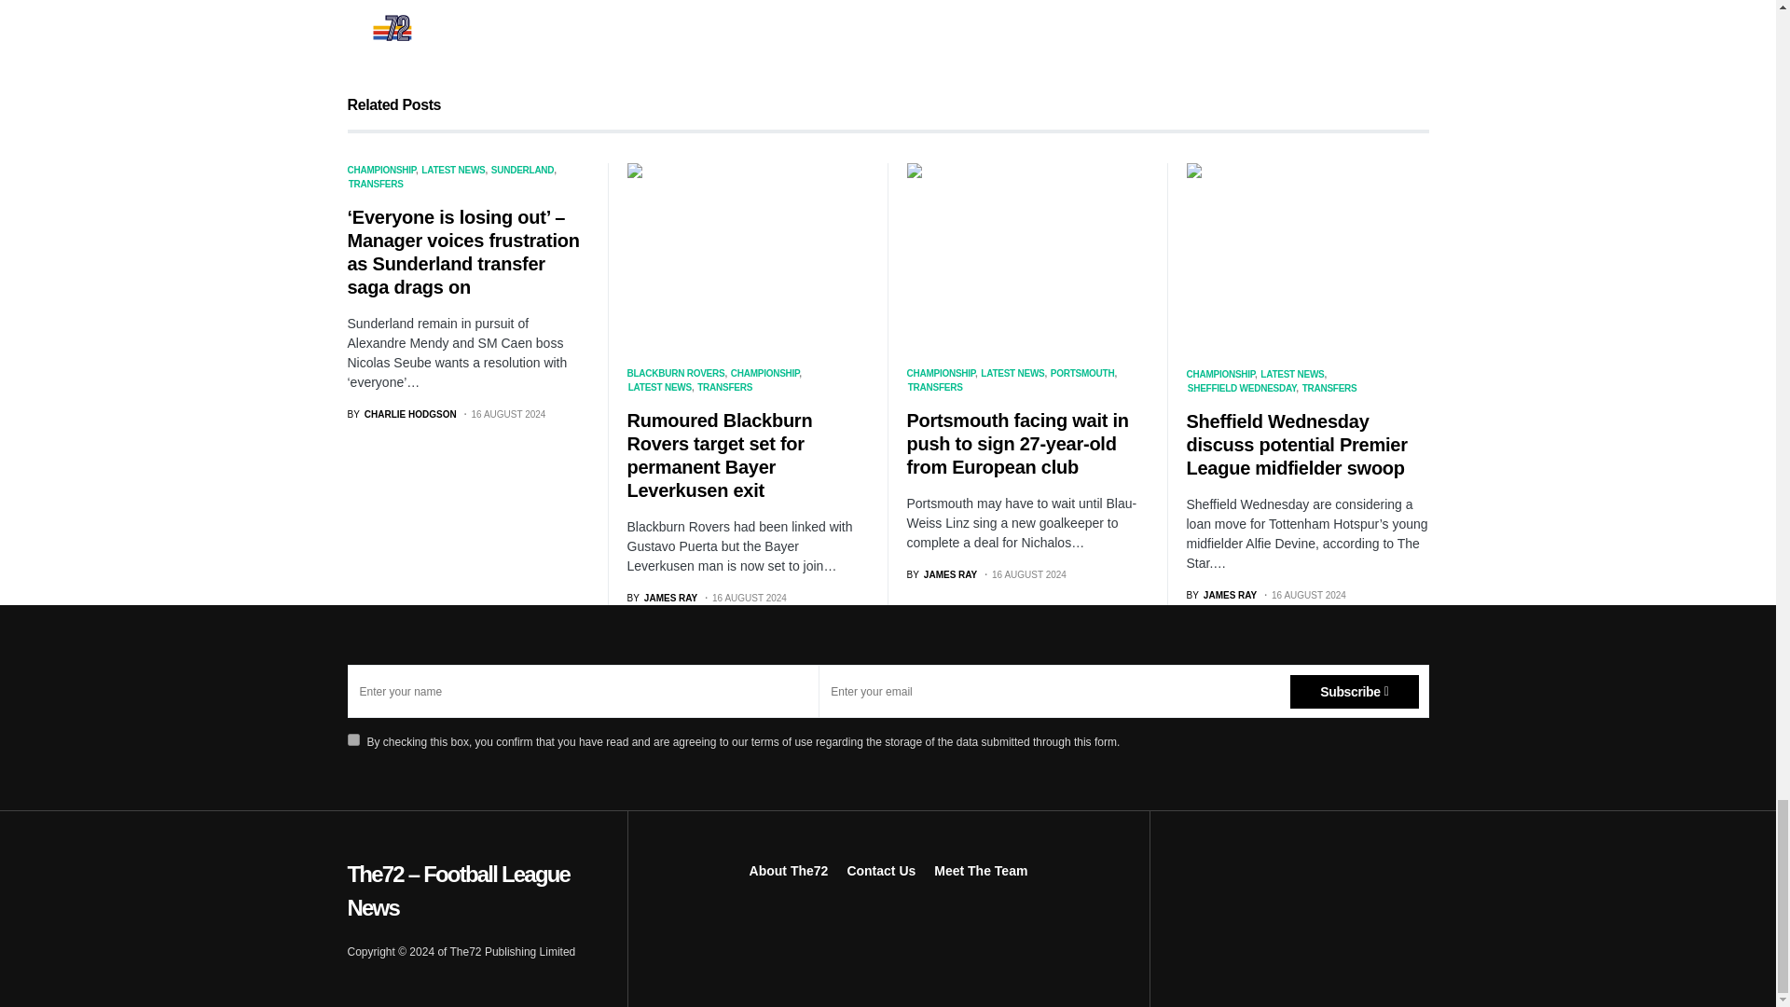 This screenshot has width=1790, height=1007. I want to click on View all posts by James Ray, so click(942, 574).